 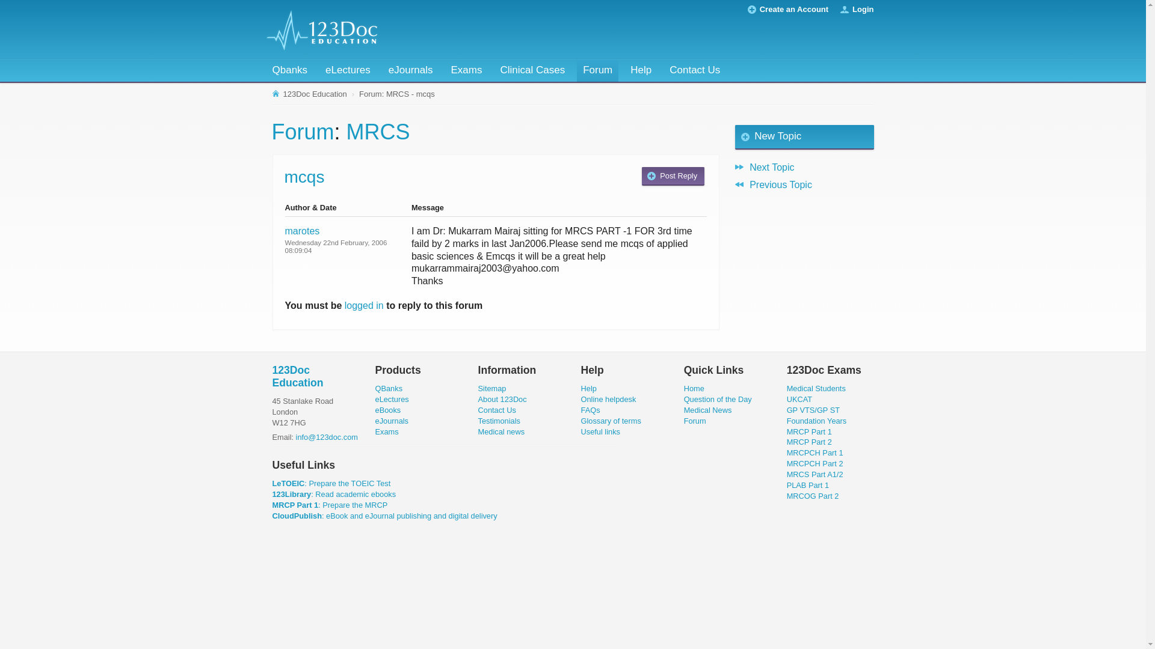 I want to click on Help, so click(x=641, y=71).